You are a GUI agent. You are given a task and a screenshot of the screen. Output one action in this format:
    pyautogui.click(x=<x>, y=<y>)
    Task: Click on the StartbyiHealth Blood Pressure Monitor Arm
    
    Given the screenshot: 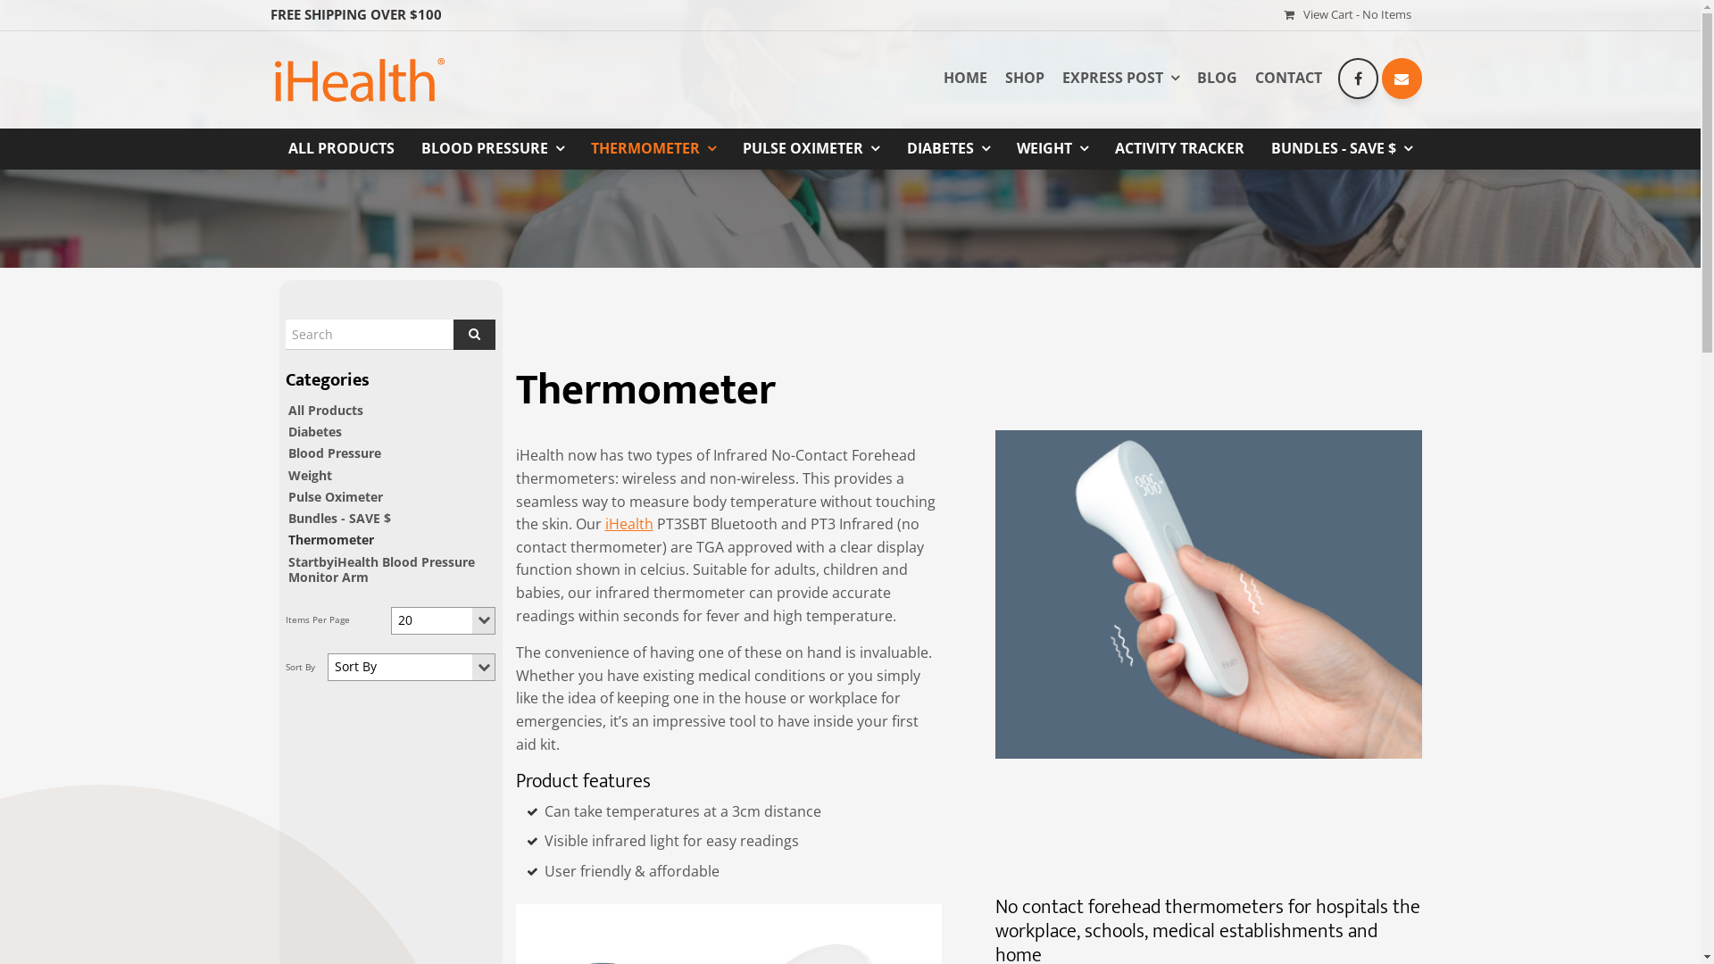 What is the action you would take?
    pyautogui.click(x=391, y=569)
    